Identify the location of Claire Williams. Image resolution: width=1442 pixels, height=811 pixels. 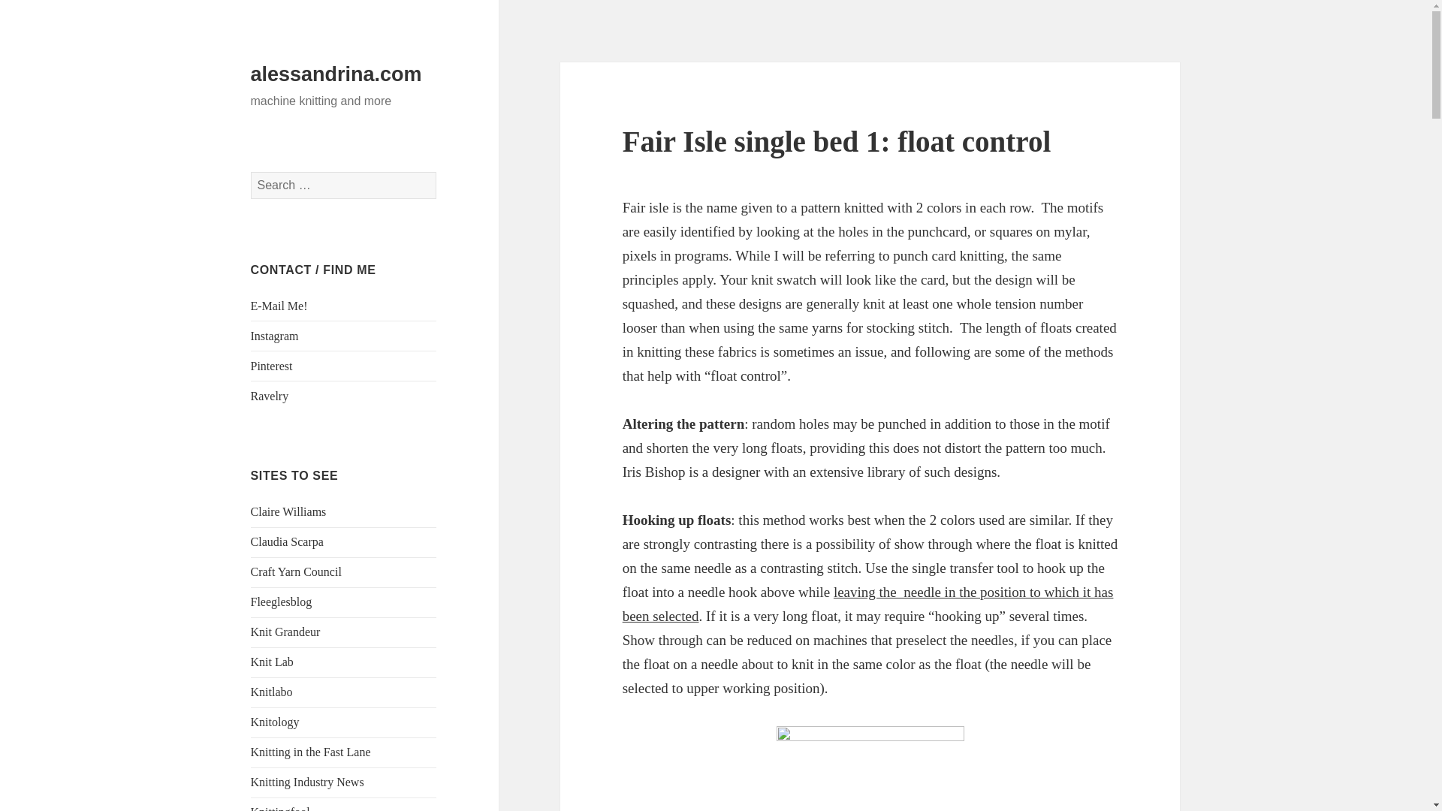
(288, 511).